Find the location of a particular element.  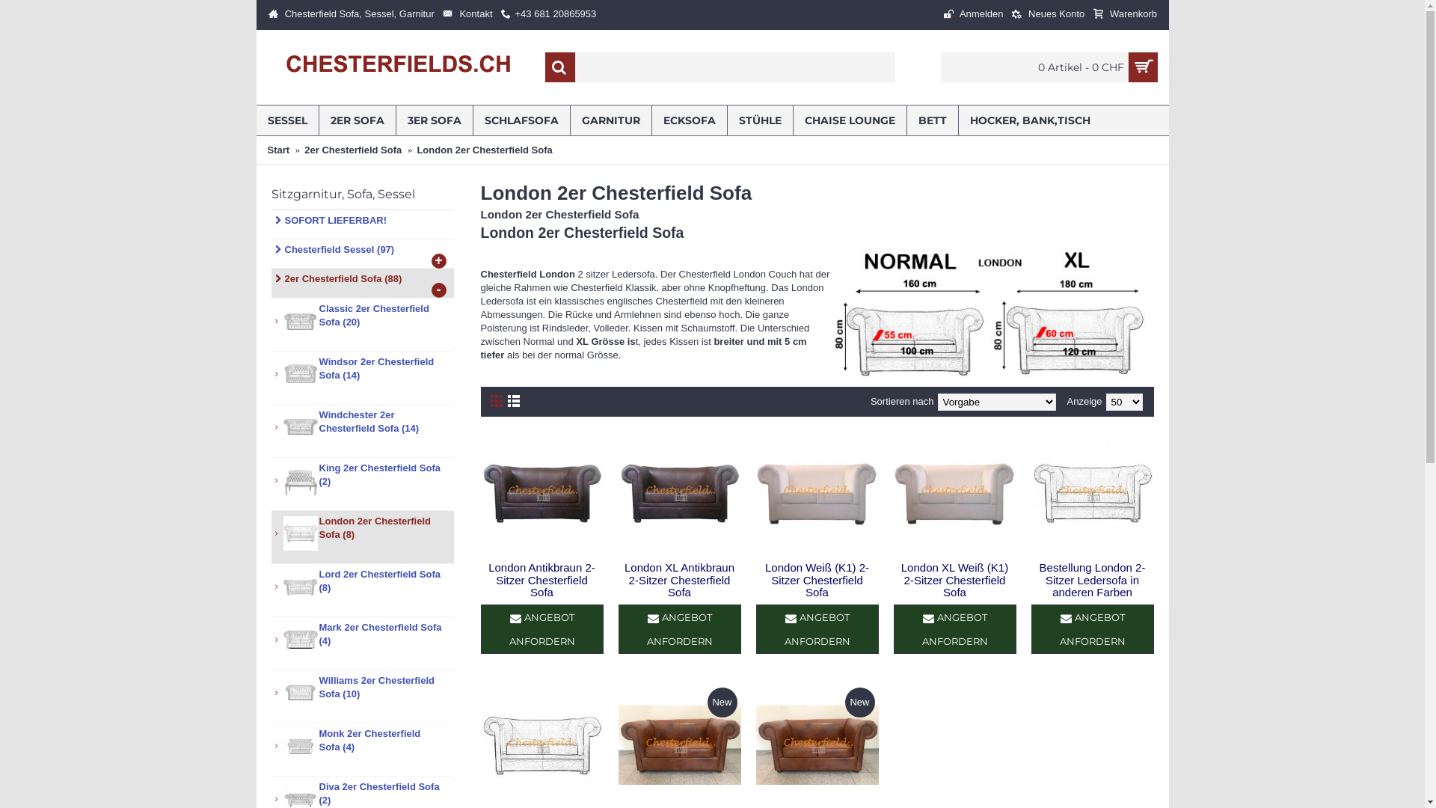

GmbH - CH is located at coordinates (399, 67).